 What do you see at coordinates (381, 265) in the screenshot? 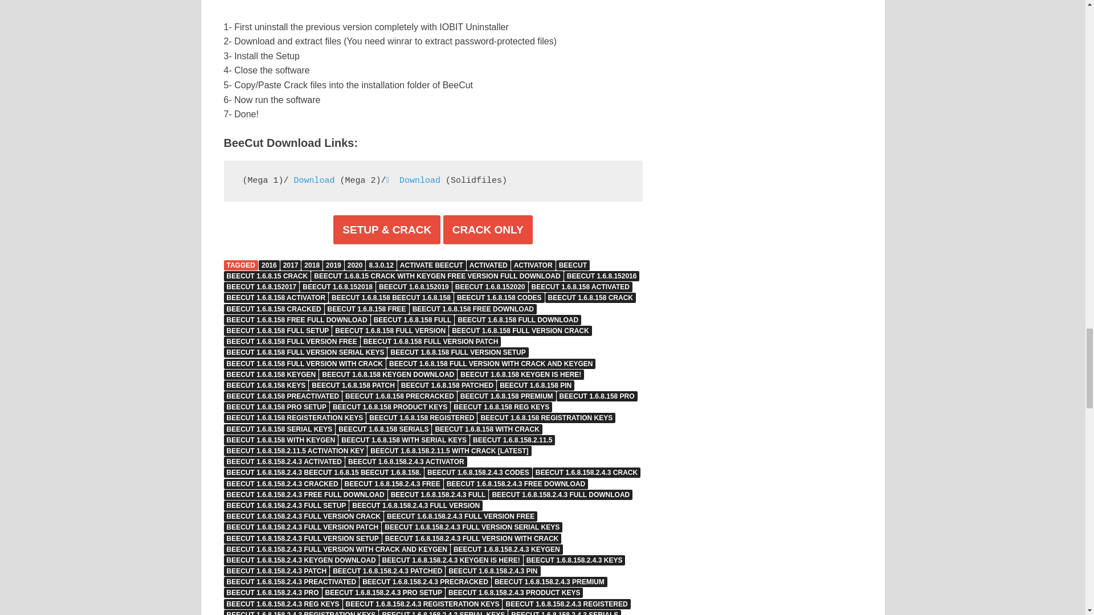
I see `8.3.0.12` at bounding box center [381, 265].